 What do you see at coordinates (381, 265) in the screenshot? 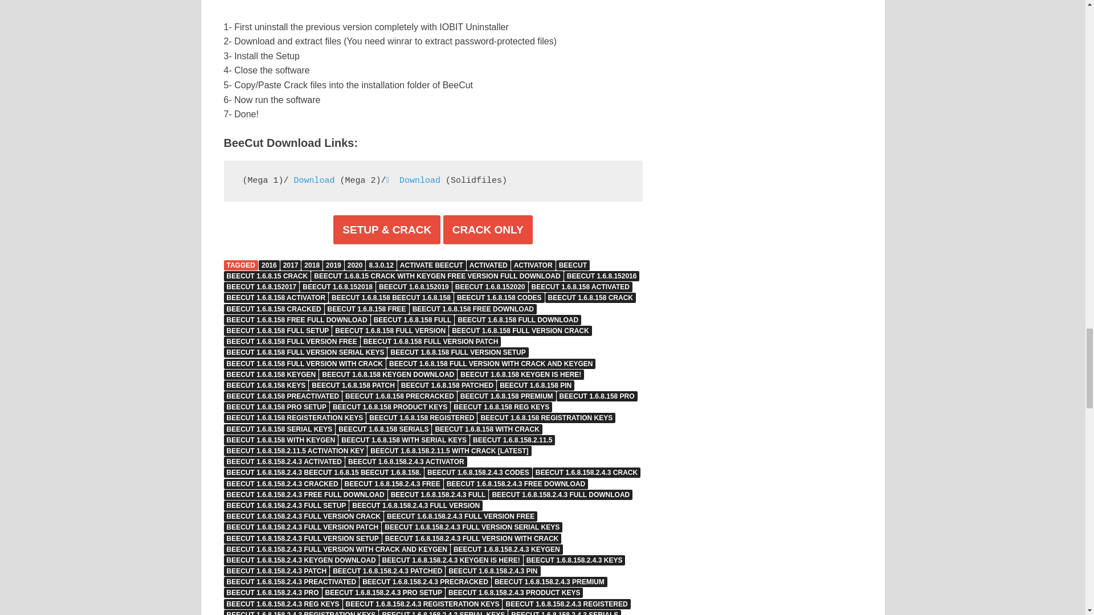
I see `8.3.0.12` at bounding box center [381, 265].